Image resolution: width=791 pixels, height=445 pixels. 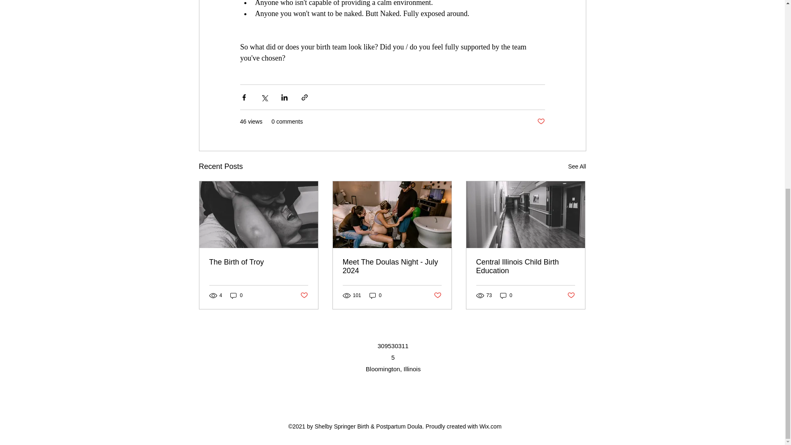 What do you see at coordinates (541, 122) in the screenshot?
I see `Post not marked as liked` at bounding box center [541, 122].